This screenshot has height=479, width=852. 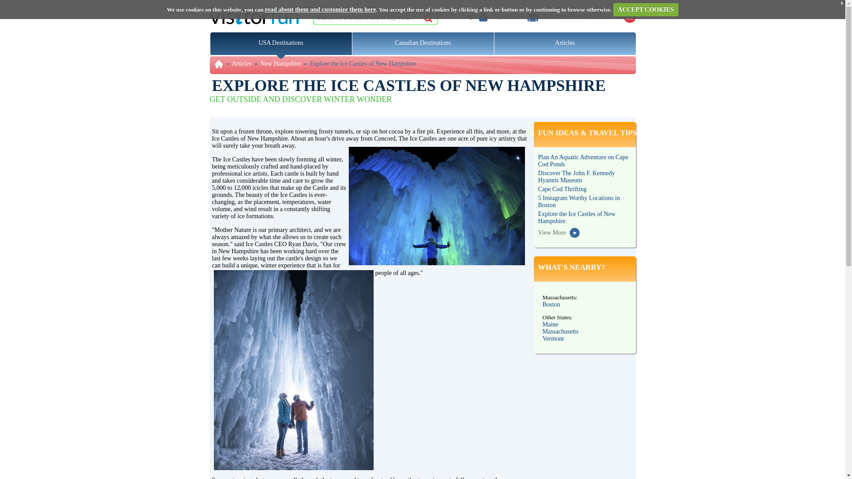 What do you see at coordinates (363, 64) in the screenshot?
I see `Explore the Ice Castles of New Hampshire` at bounding box center [363, 64].